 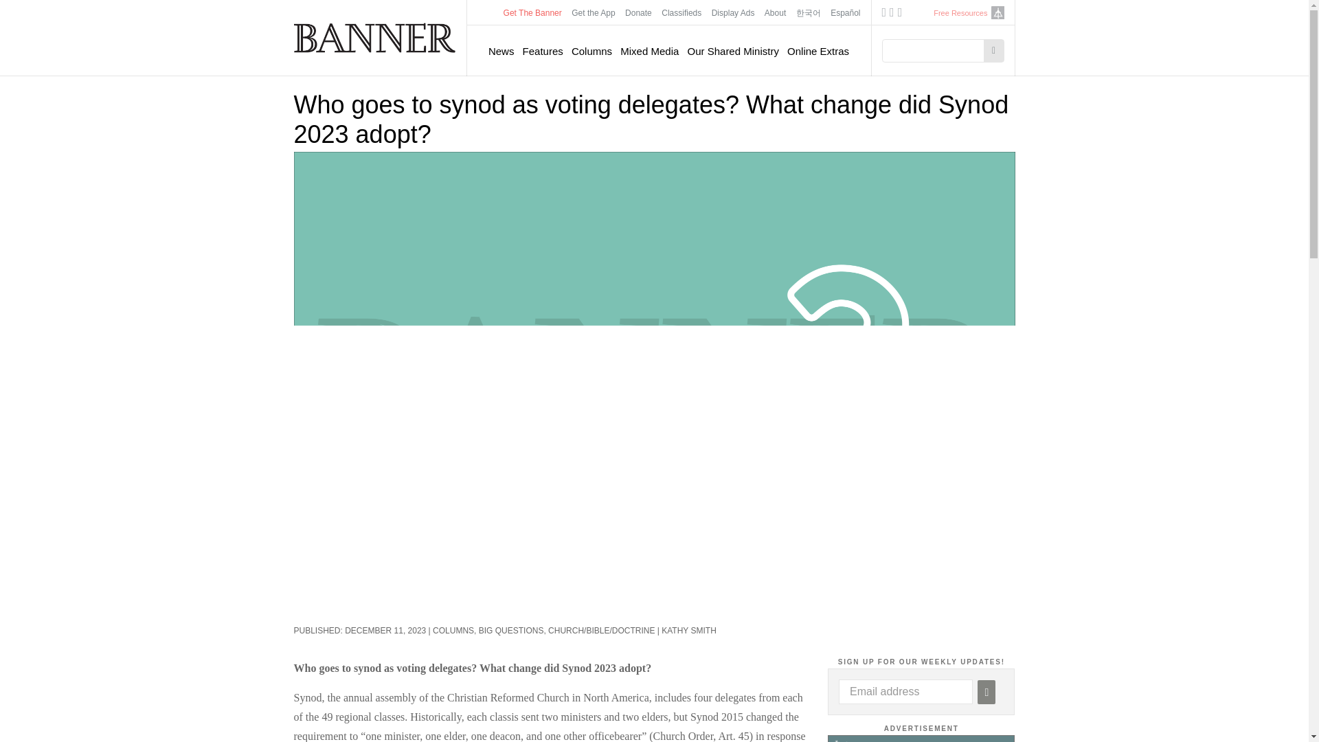 What do you see at coordinates (594, 12) in the screenshot?
I see `Get the App` at bounding box center [594, 12].